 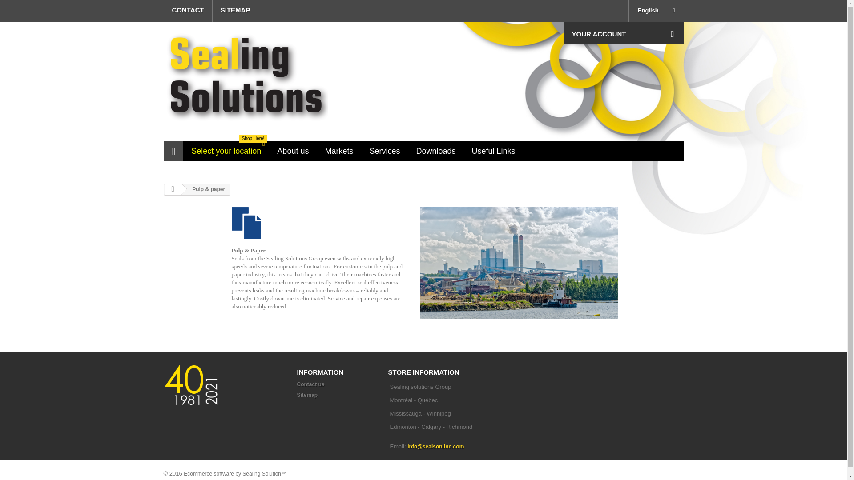 What do you see at coordinates (236, 11) in the screenshot?
I see `Return to Home` at bounding box center [236, 11].